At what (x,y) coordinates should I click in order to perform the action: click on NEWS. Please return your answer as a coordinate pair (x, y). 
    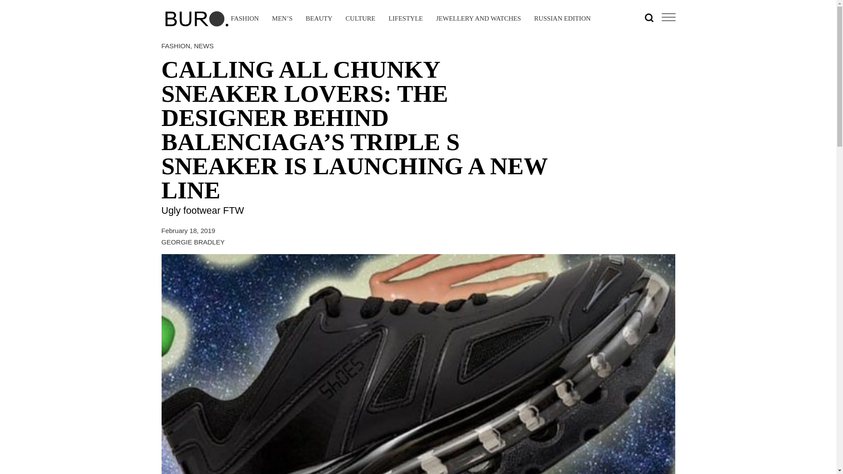
    Looking at the image, I should click on (204, 46).